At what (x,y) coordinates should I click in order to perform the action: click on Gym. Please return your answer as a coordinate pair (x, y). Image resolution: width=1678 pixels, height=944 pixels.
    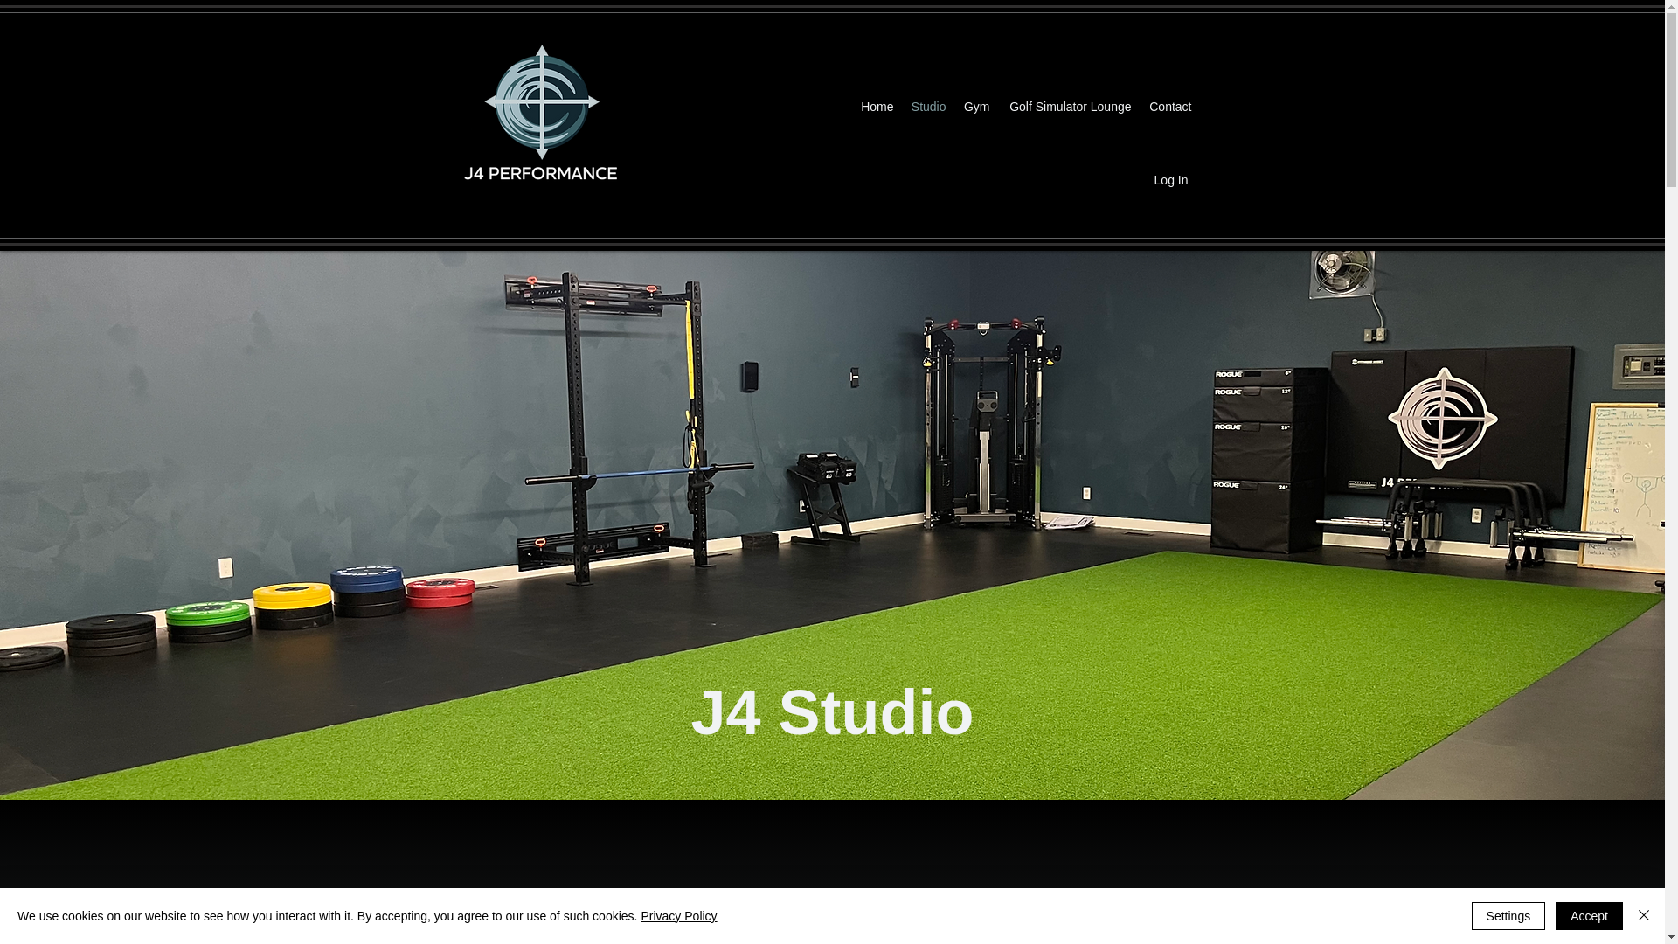
    Looking at the image, I should click on (976, 107).